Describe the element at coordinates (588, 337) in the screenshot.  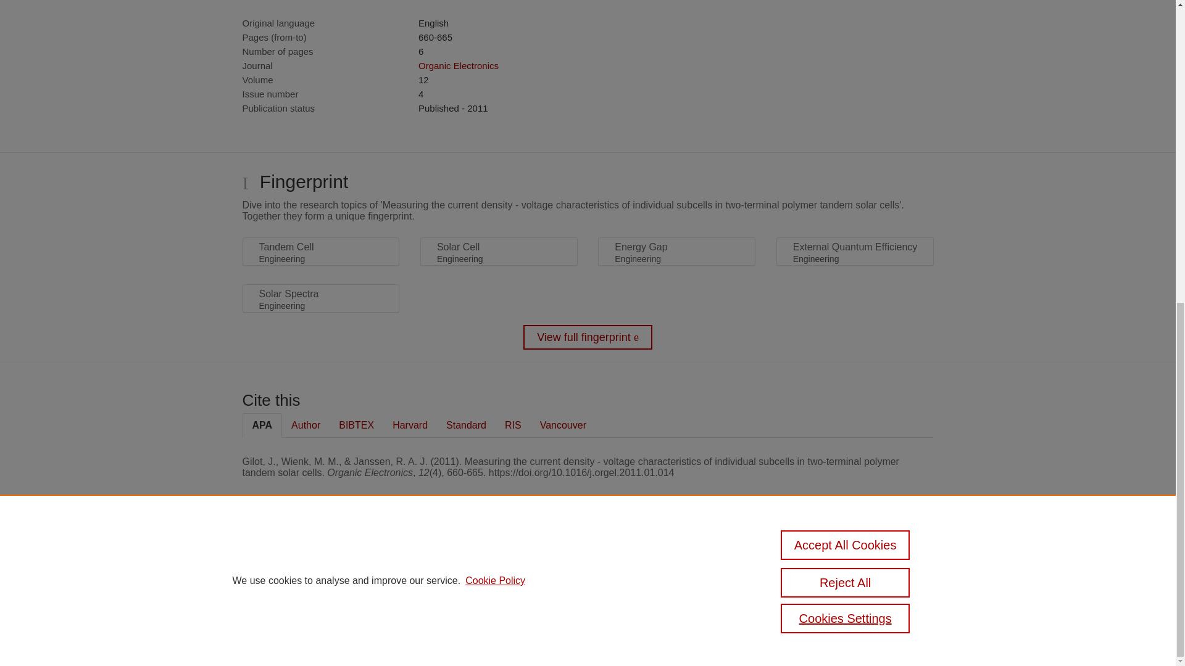
I see `View full fingerprint` at that location.